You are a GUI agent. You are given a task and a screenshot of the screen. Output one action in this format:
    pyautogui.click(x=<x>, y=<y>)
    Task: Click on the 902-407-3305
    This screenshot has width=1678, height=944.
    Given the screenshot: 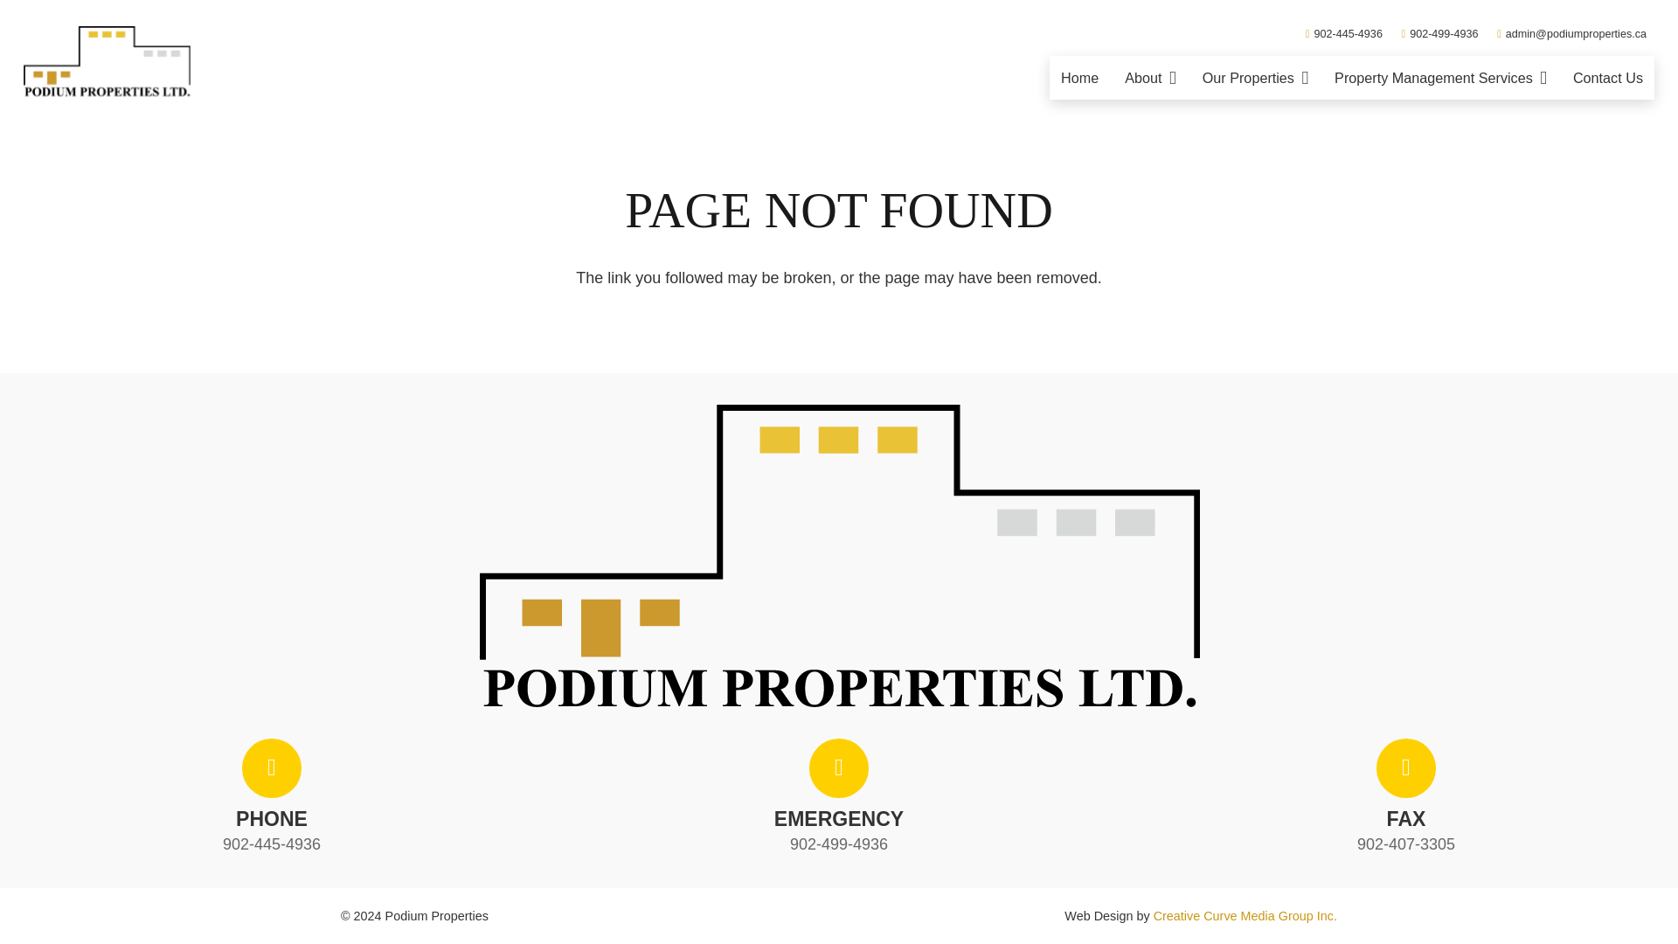 What is the action you would take?
    pyautogui.click(x=1405, y=844)
    